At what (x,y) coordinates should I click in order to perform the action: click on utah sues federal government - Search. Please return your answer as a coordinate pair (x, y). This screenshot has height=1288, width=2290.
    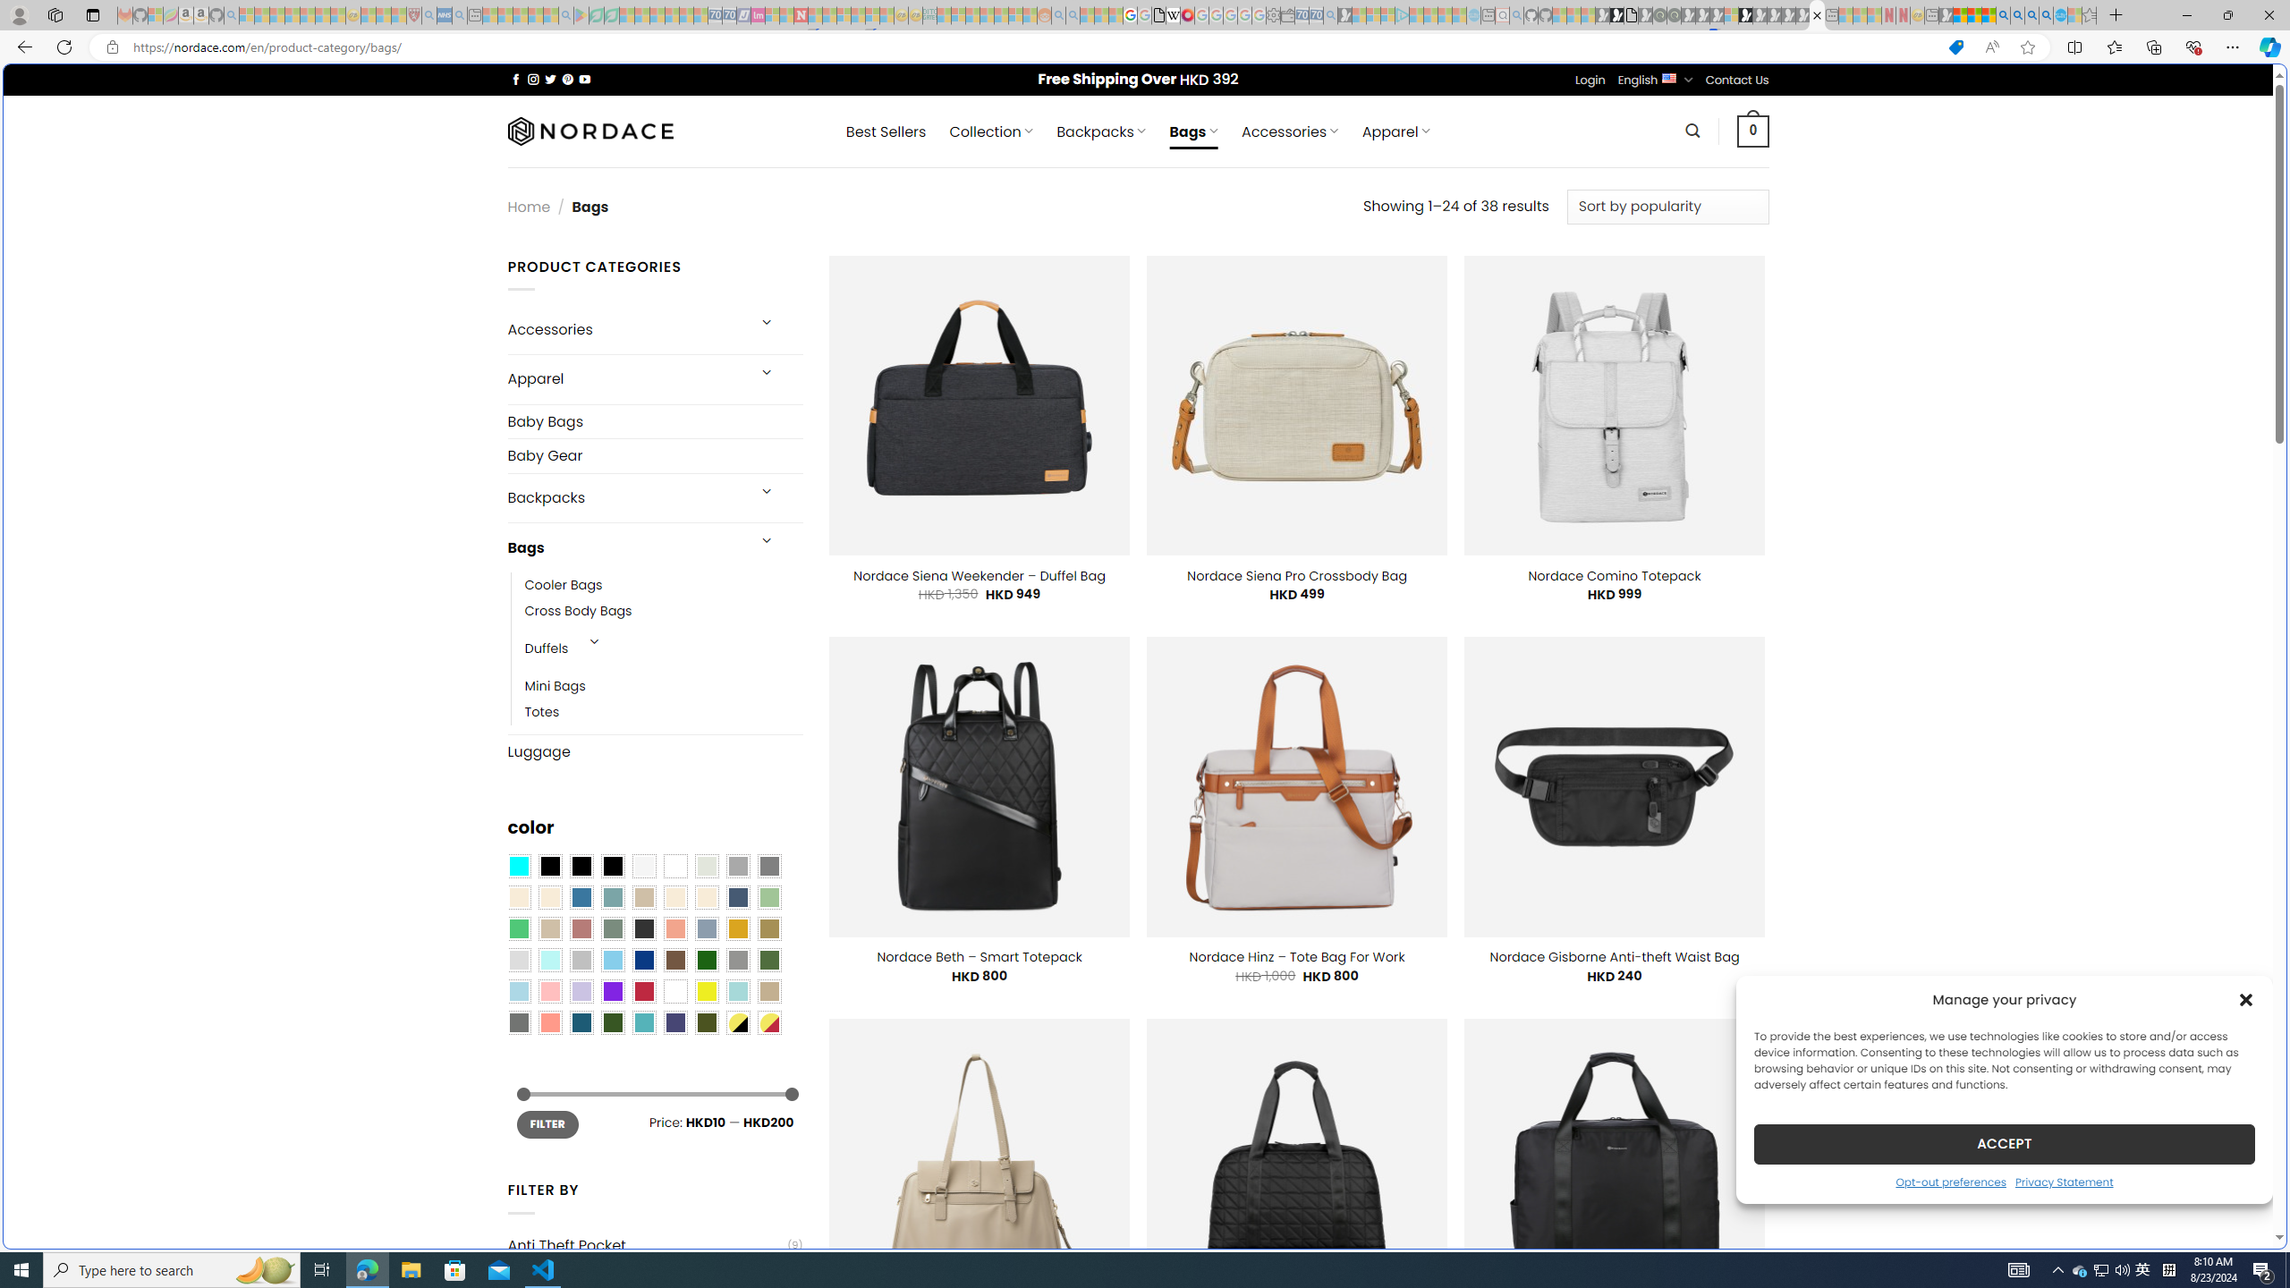
    Looking at the image, I should click on (1451, 612).